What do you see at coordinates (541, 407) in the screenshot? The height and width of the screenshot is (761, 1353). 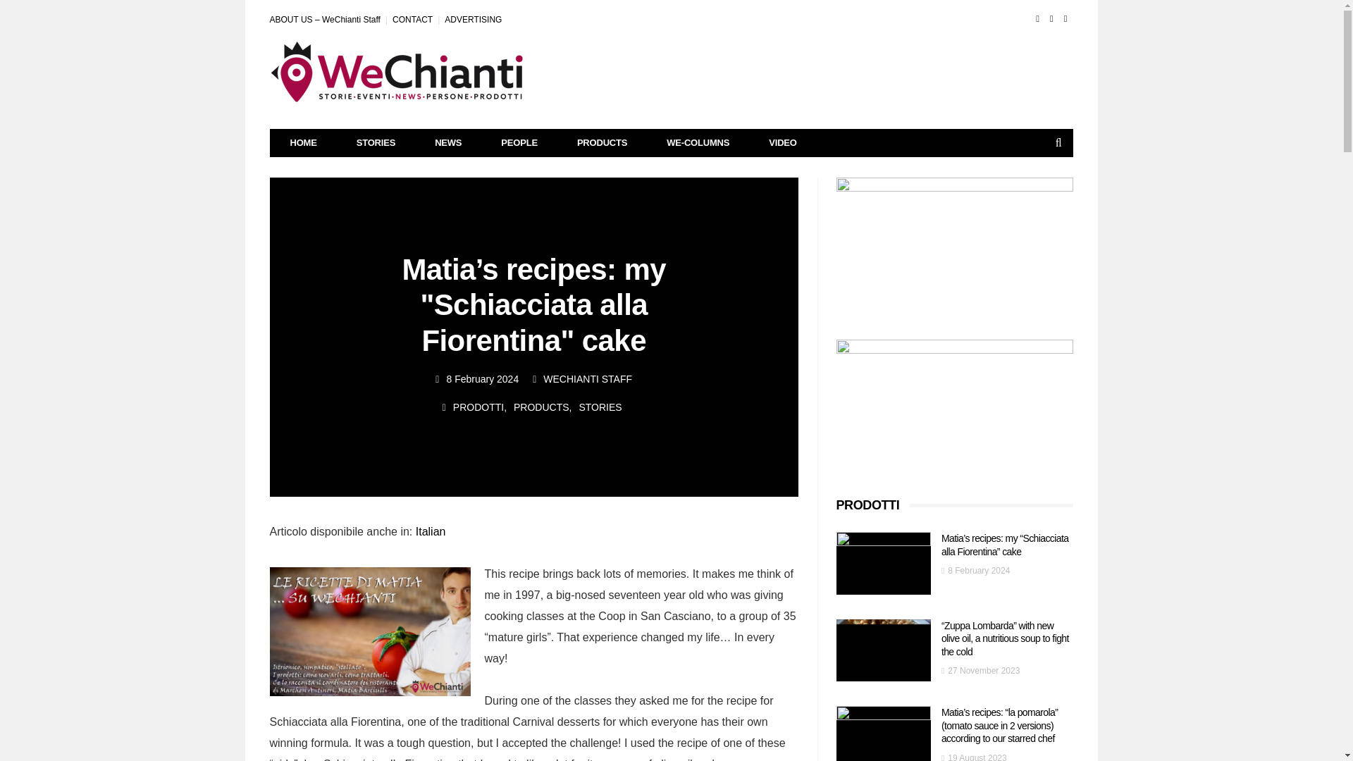 I see `PRODUCTS` at bounding box center [541, 407].